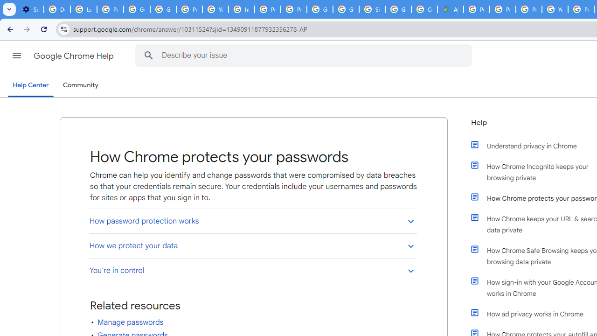  I want to click on Search Help Center, so click(148, 55).